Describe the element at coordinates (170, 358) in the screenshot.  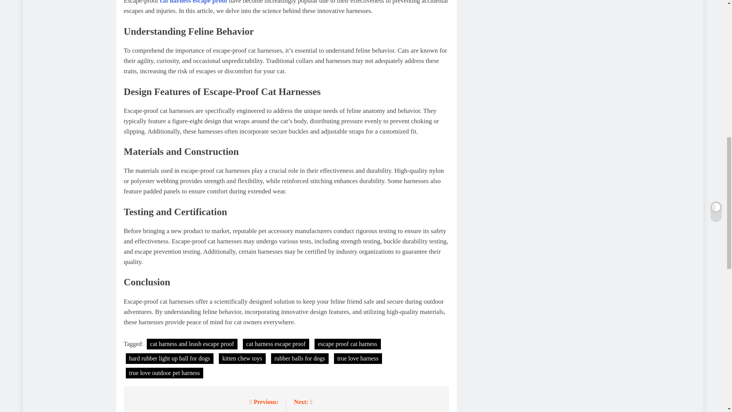
I see `hard rubber light up ball for dogs` at that location.